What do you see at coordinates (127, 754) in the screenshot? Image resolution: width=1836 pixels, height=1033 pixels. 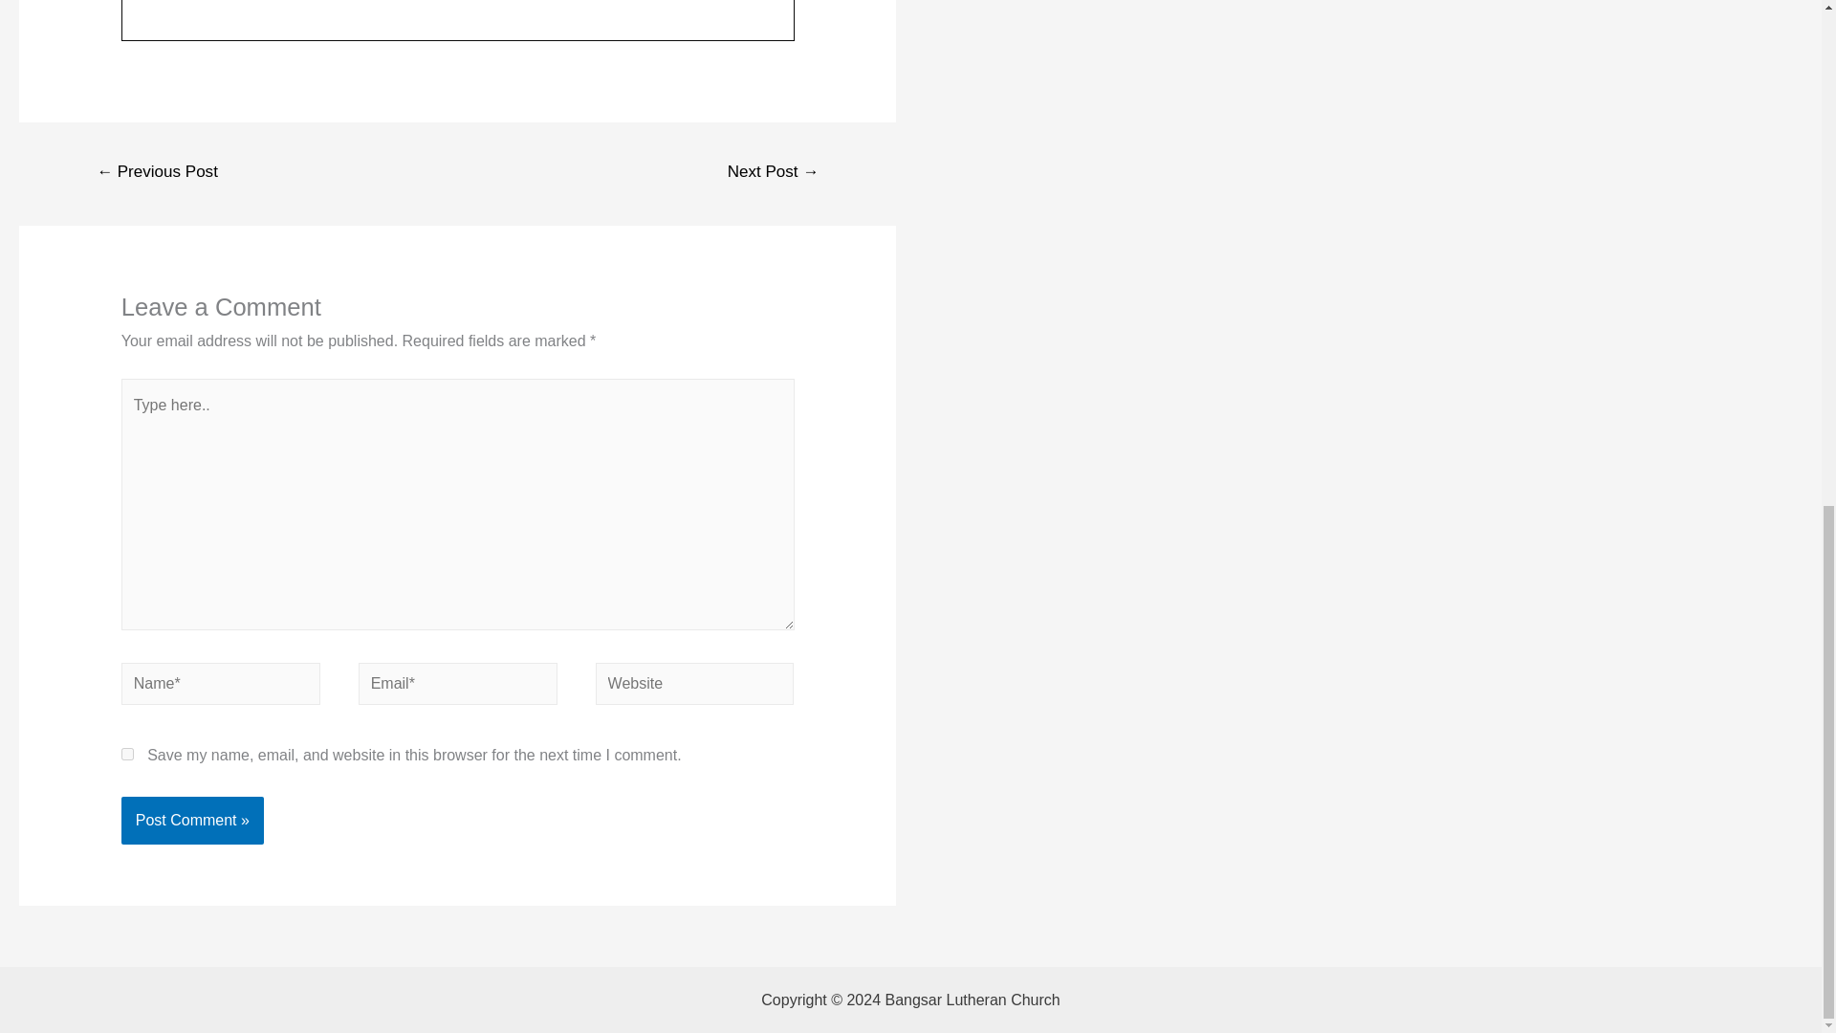 I see `yes` at bounding box center [127, 754].